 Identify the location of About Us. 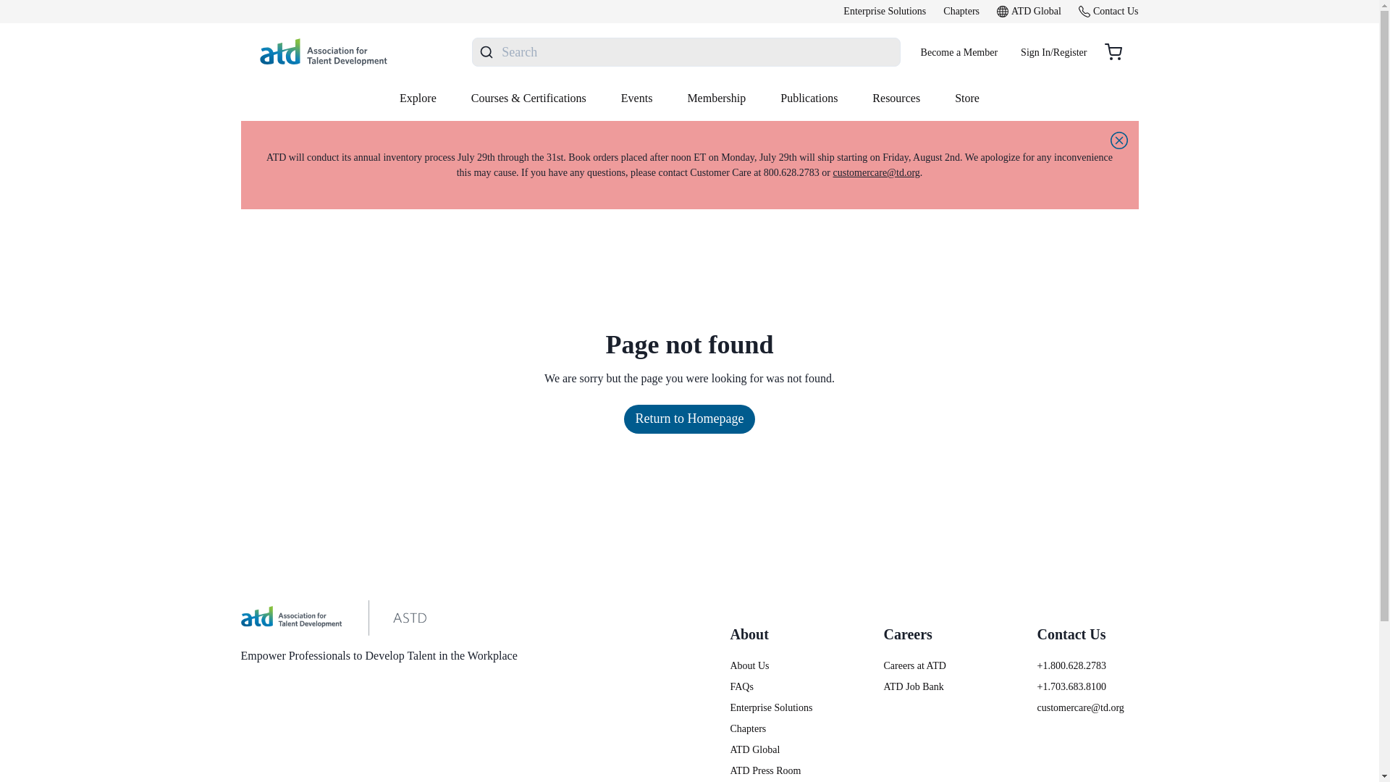
(780, 665).